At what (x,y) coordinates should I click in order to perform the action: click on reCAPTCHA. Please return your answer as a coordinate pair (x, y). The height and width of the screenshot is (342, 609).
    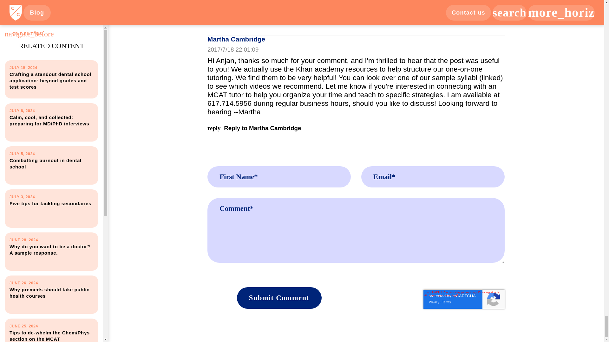
    Looking at the image, I should click on (279, 298).